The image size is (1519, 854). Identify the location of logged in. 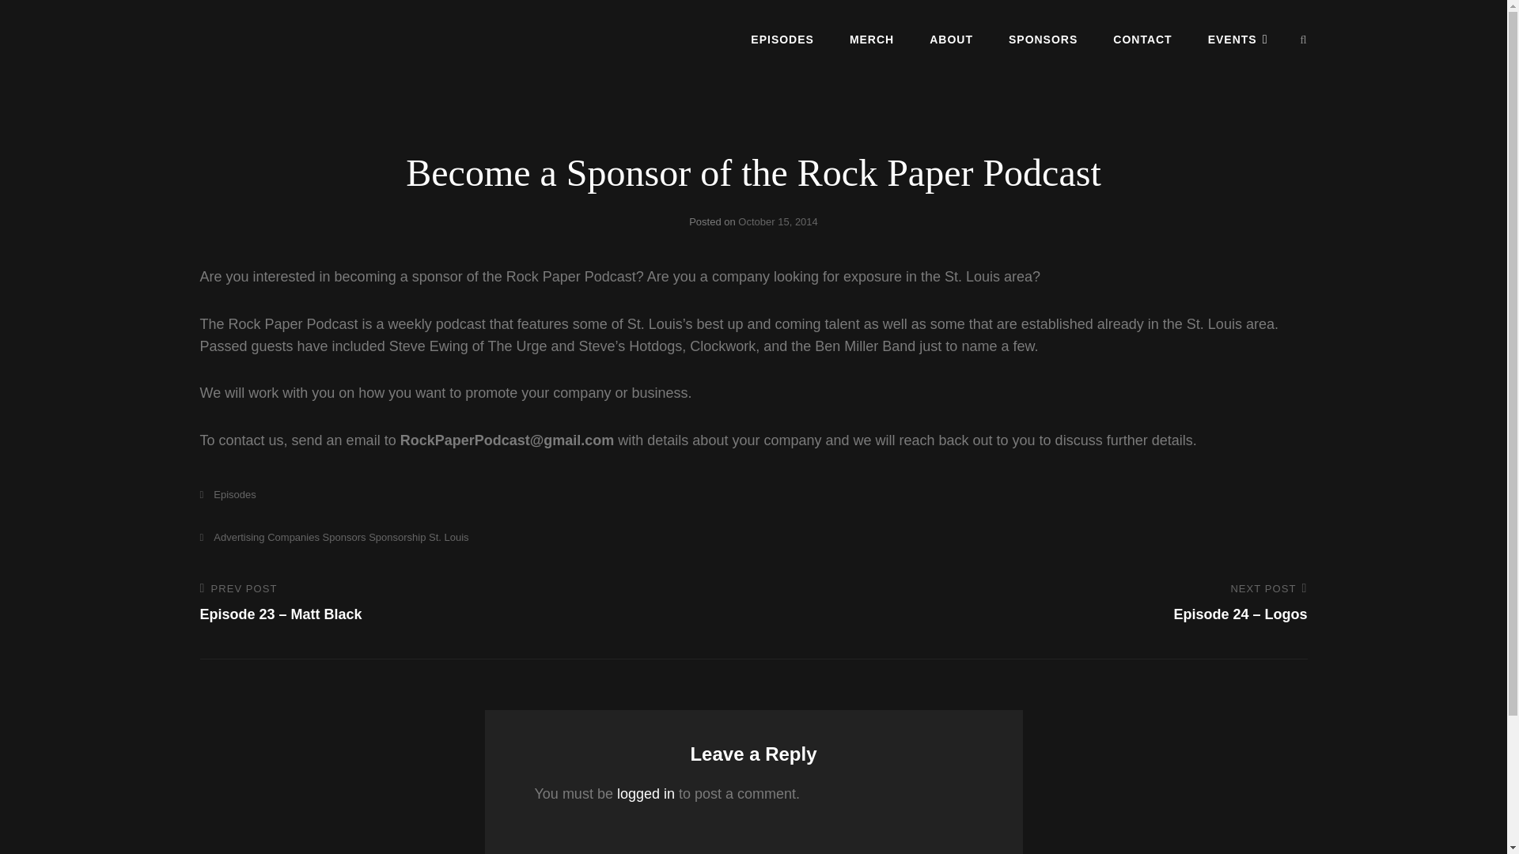
(646, 794).